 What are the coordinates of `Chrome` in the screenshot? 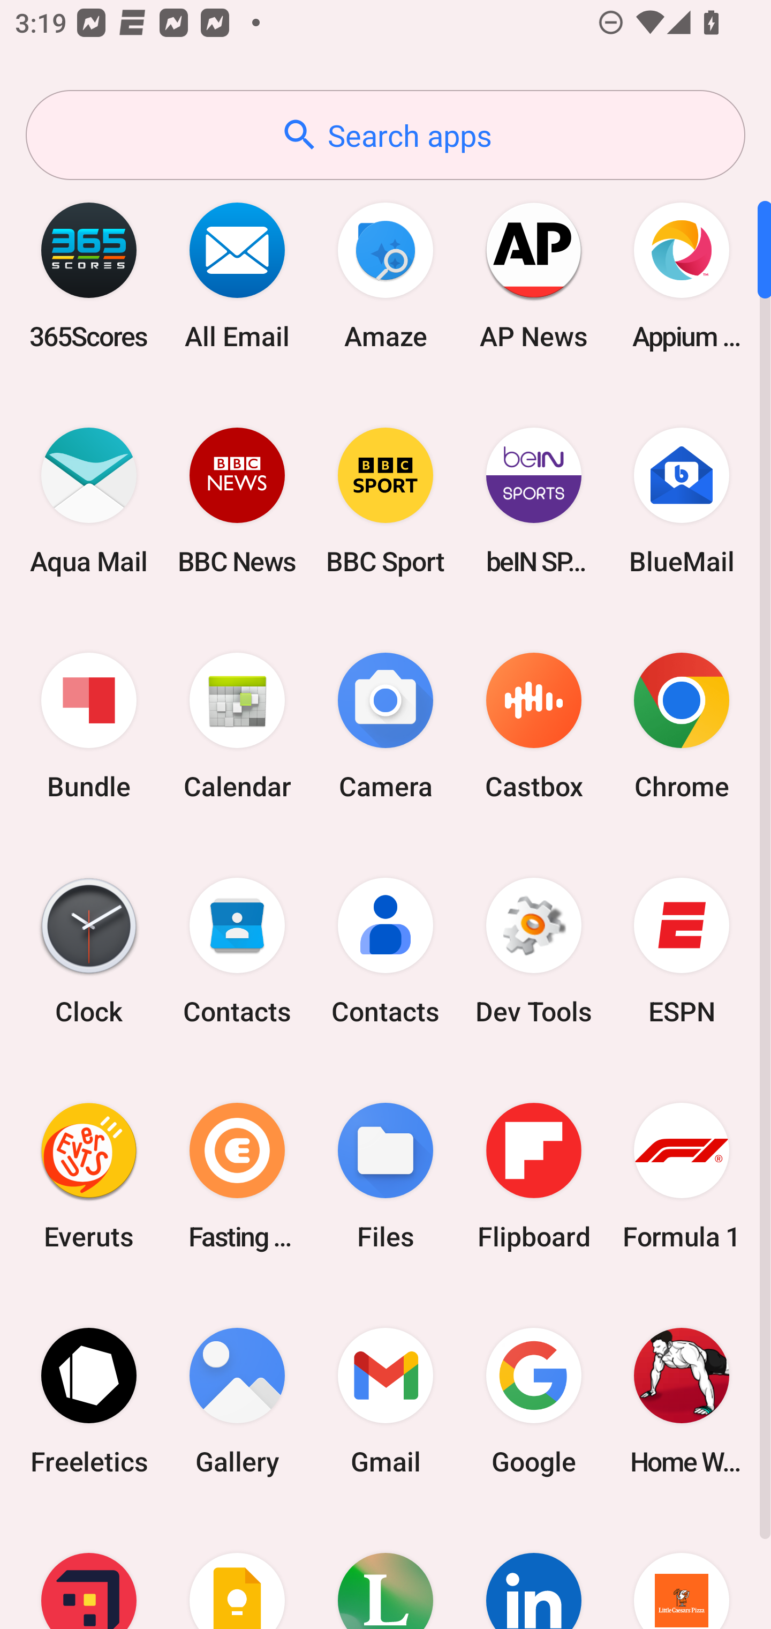 It's located at (682, 727).